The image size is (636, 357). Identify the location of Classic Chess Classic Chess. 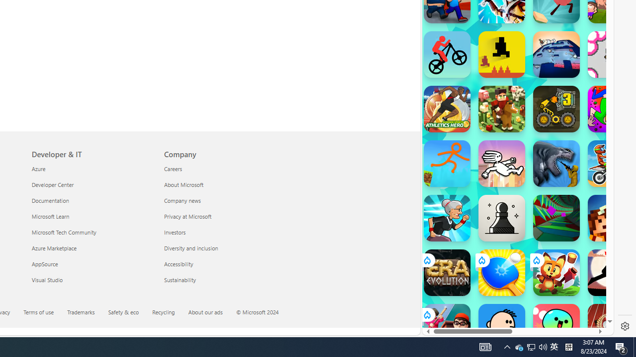
(502, 218).